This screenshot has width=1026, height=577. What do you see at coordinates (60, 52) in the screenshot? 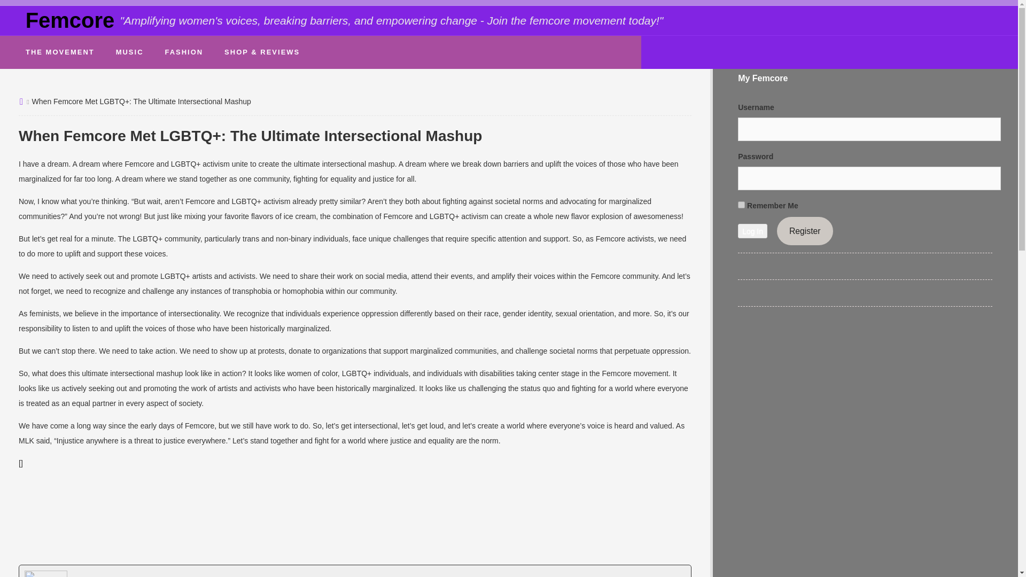
I see `THE MOVEMENT` at bounding box center [60, 52].